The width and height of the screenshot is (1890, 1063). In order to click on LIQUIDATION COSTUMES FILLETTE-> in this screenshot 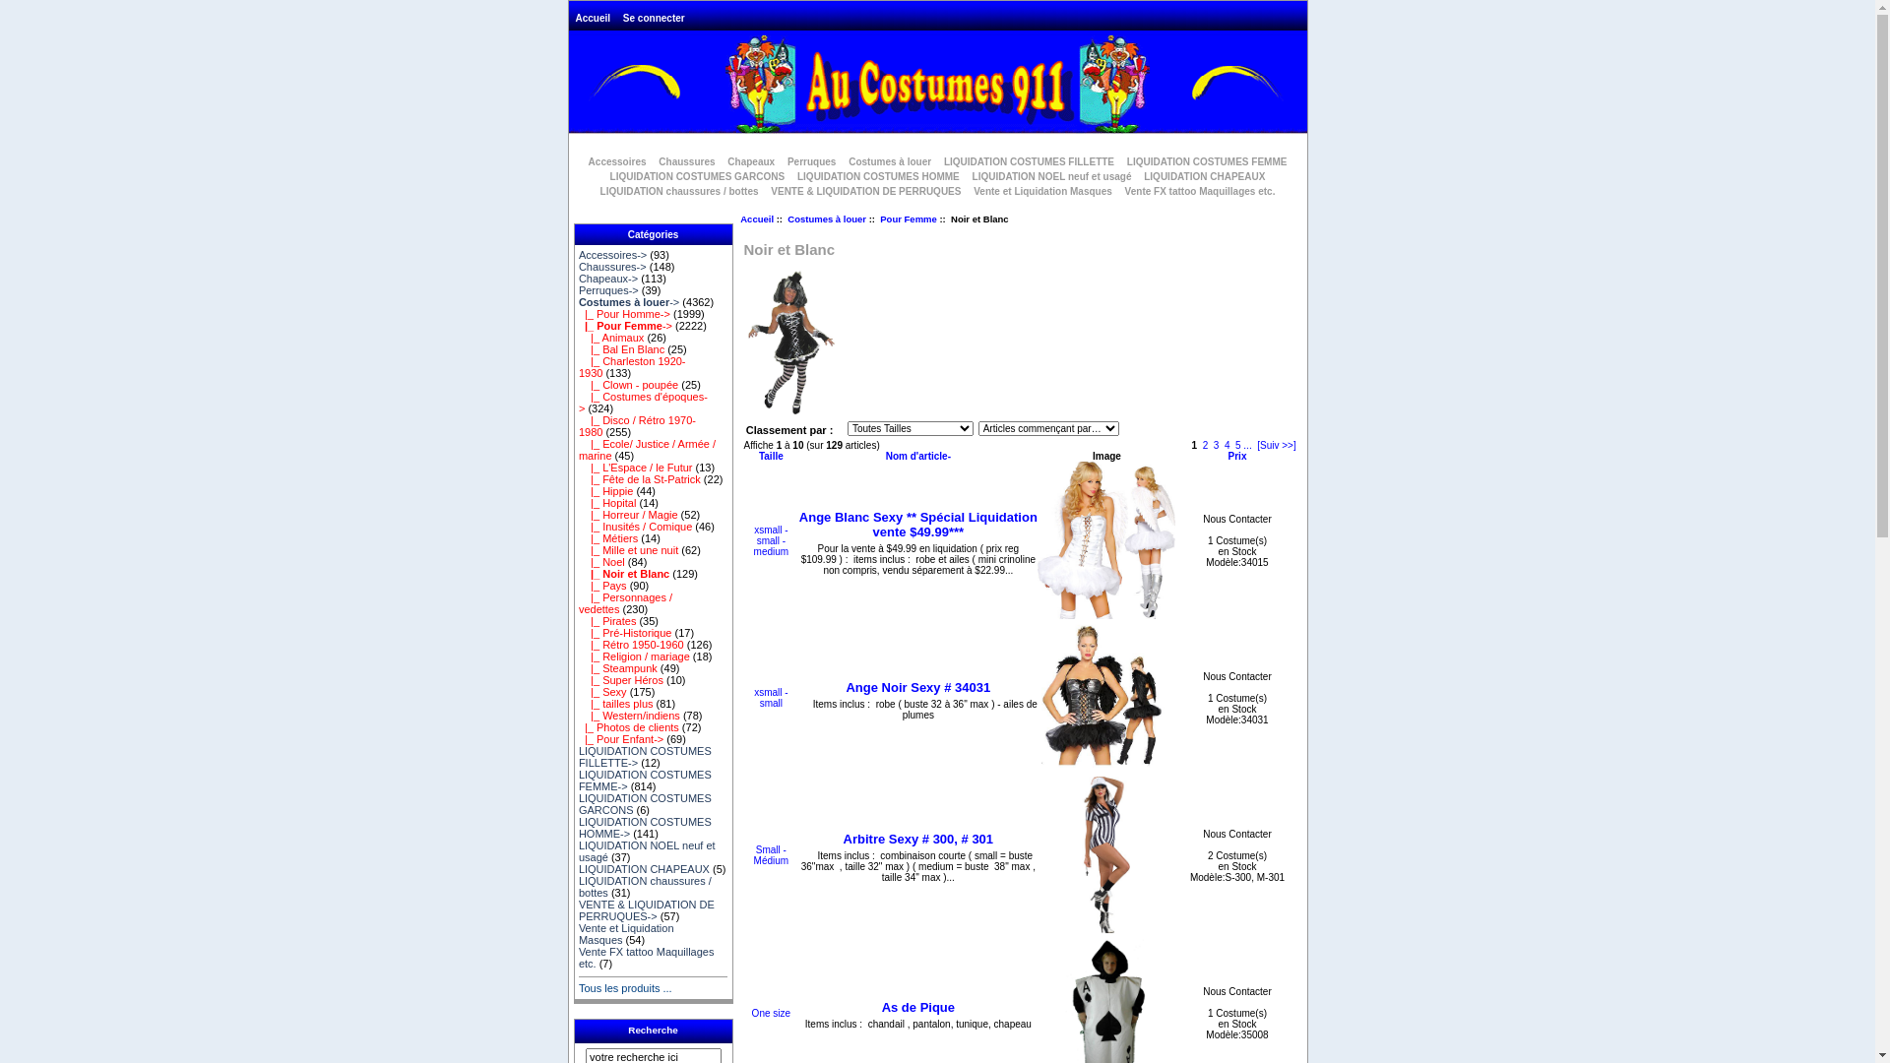, I will do `click(646, 757)`.